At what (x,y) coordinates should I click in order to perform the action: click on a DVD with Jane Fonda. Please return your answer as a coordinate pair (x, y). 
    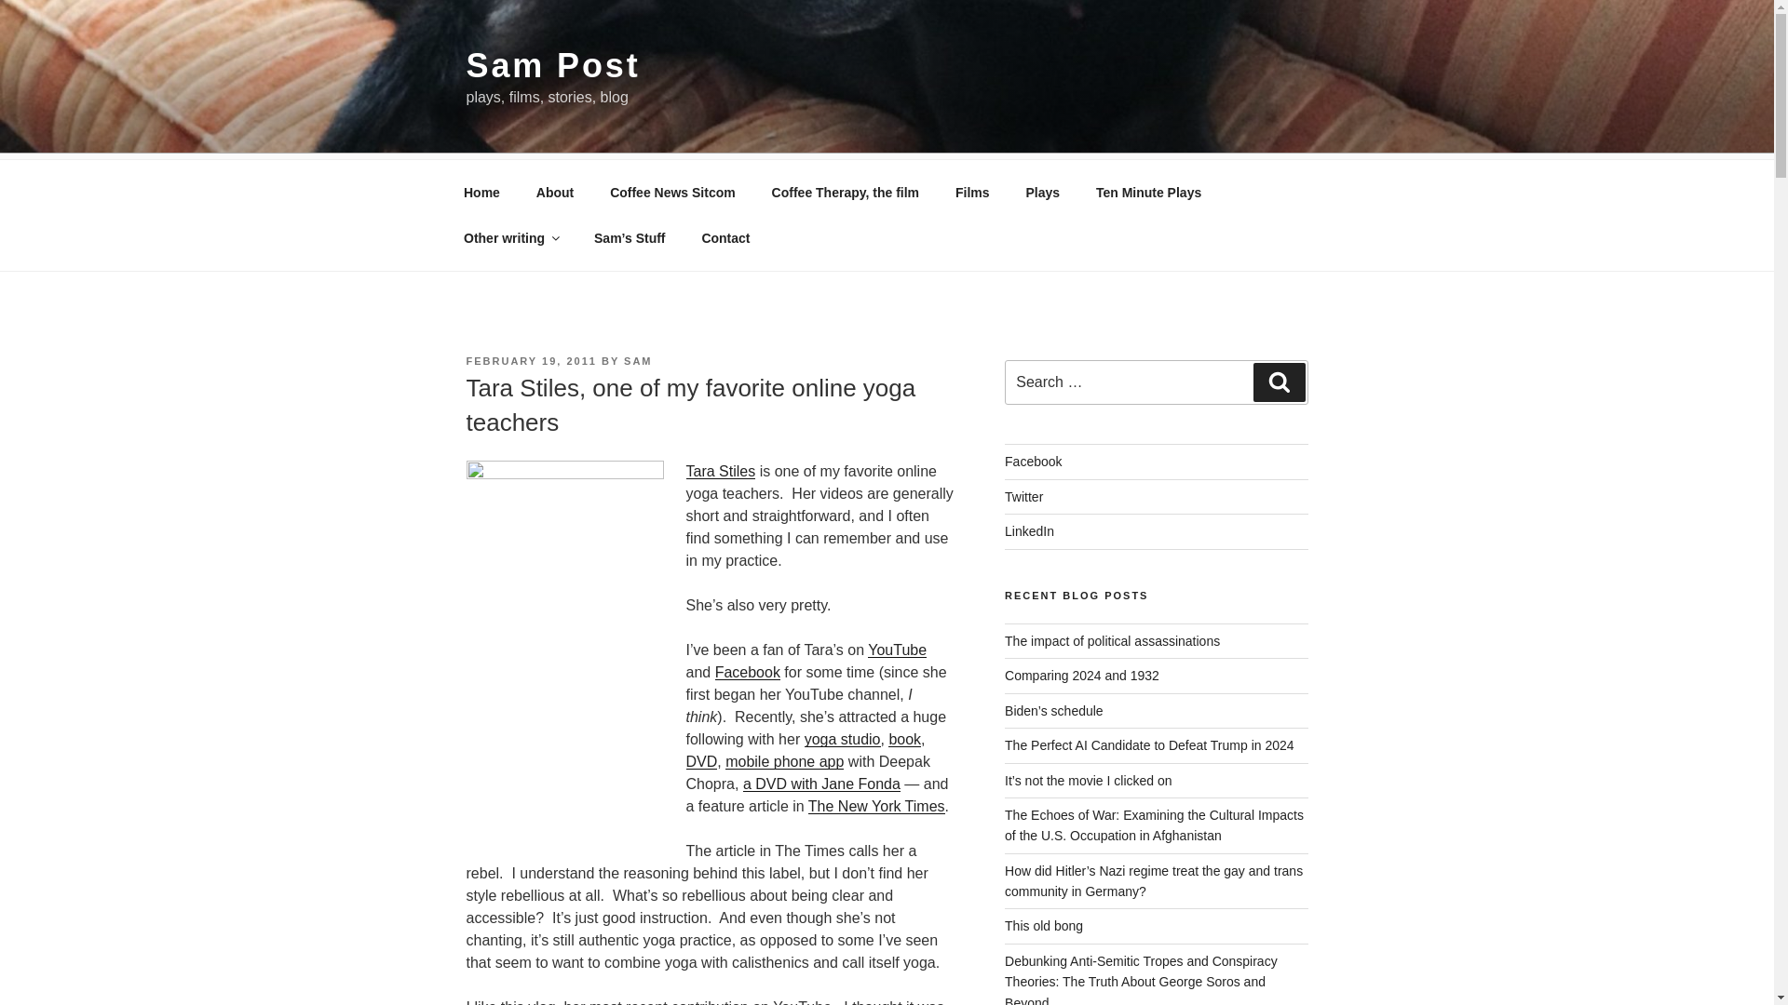
    Looking at the image, I should click on (821, 784).